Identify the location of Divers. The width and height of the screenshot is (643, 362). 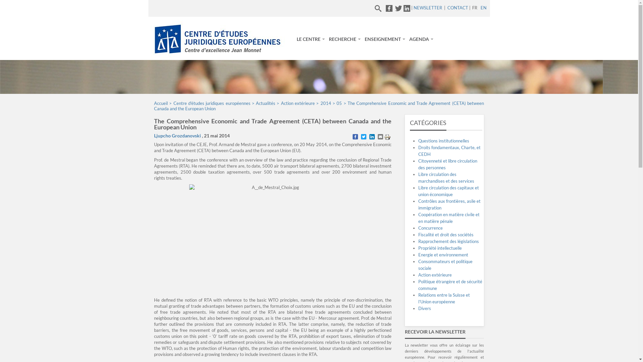
(425, 308).